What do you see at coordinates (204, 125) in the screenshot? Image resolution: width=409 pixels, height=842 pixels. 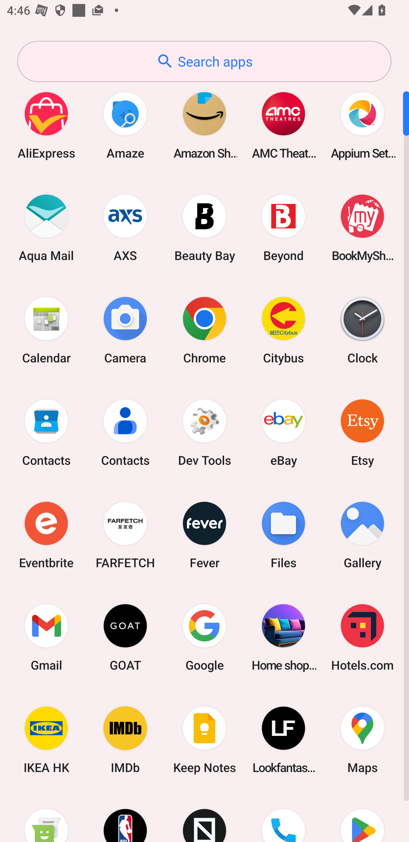 I see `Amazon Shopping` at bounding box center [204, 125].